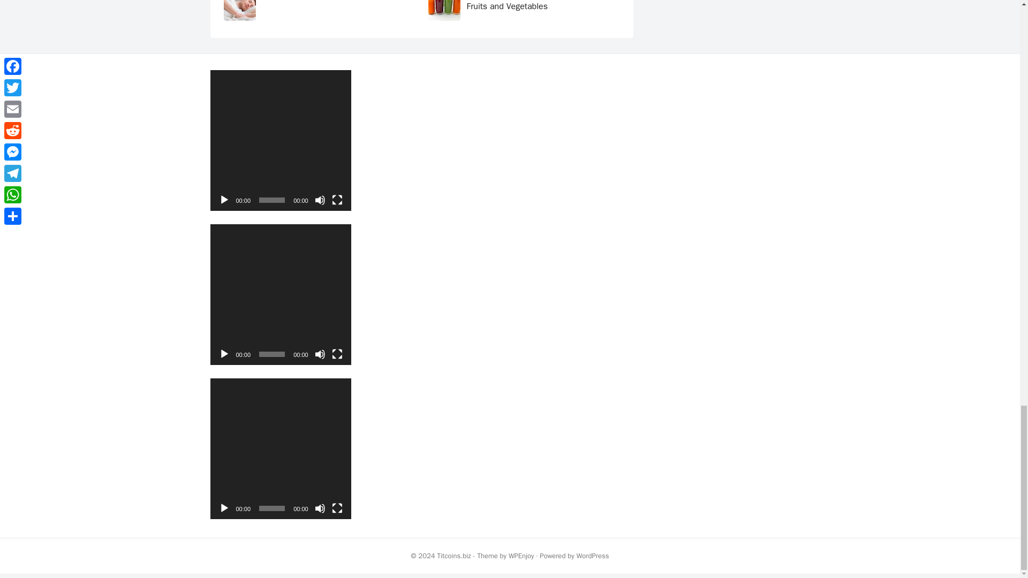 The width and height of the screenshot is (1028, 578). What do you see at coordinates (320, 200) in the screenshot?
I see `Mute` at bounding box center [320, 200].